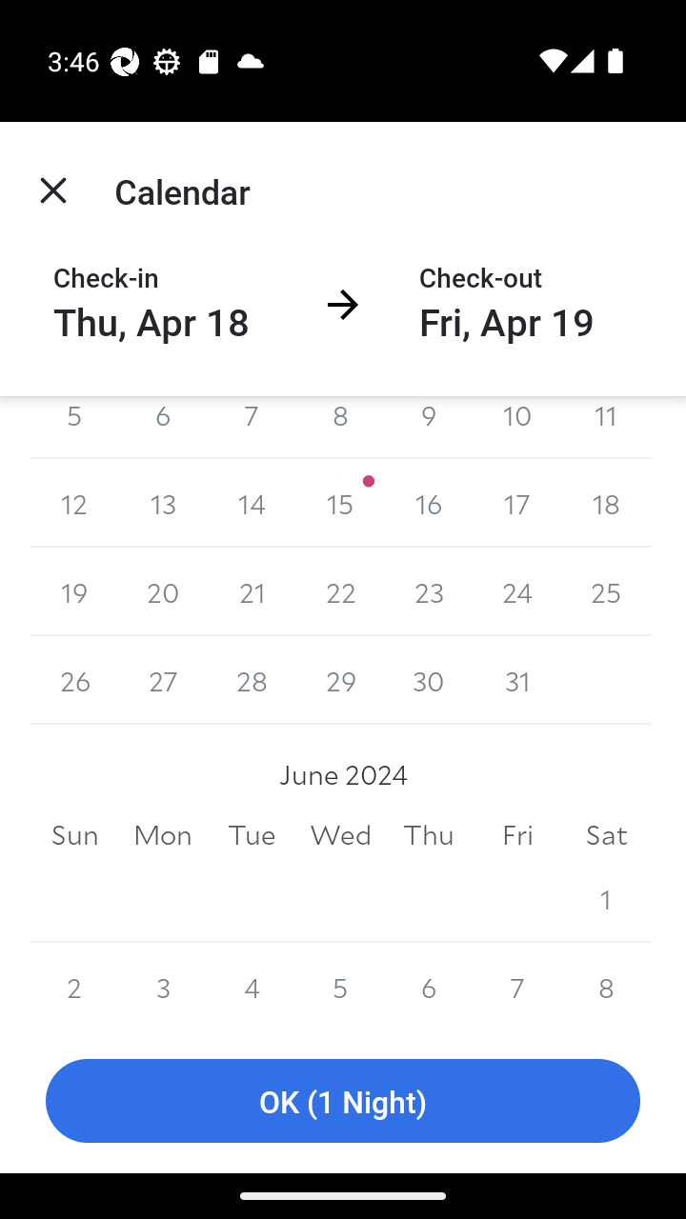 This screenshot has width=686, height=1219. What do you see at coordinates (252, 503) in the screenshot?
I see `14 14 May 2024` at bounding box center [252, 503].